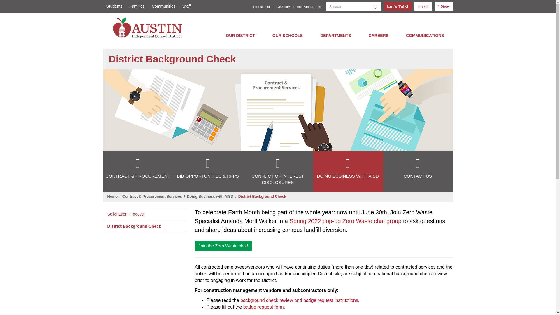  I want to click on DEPARTMENTS, so click(335, 35).